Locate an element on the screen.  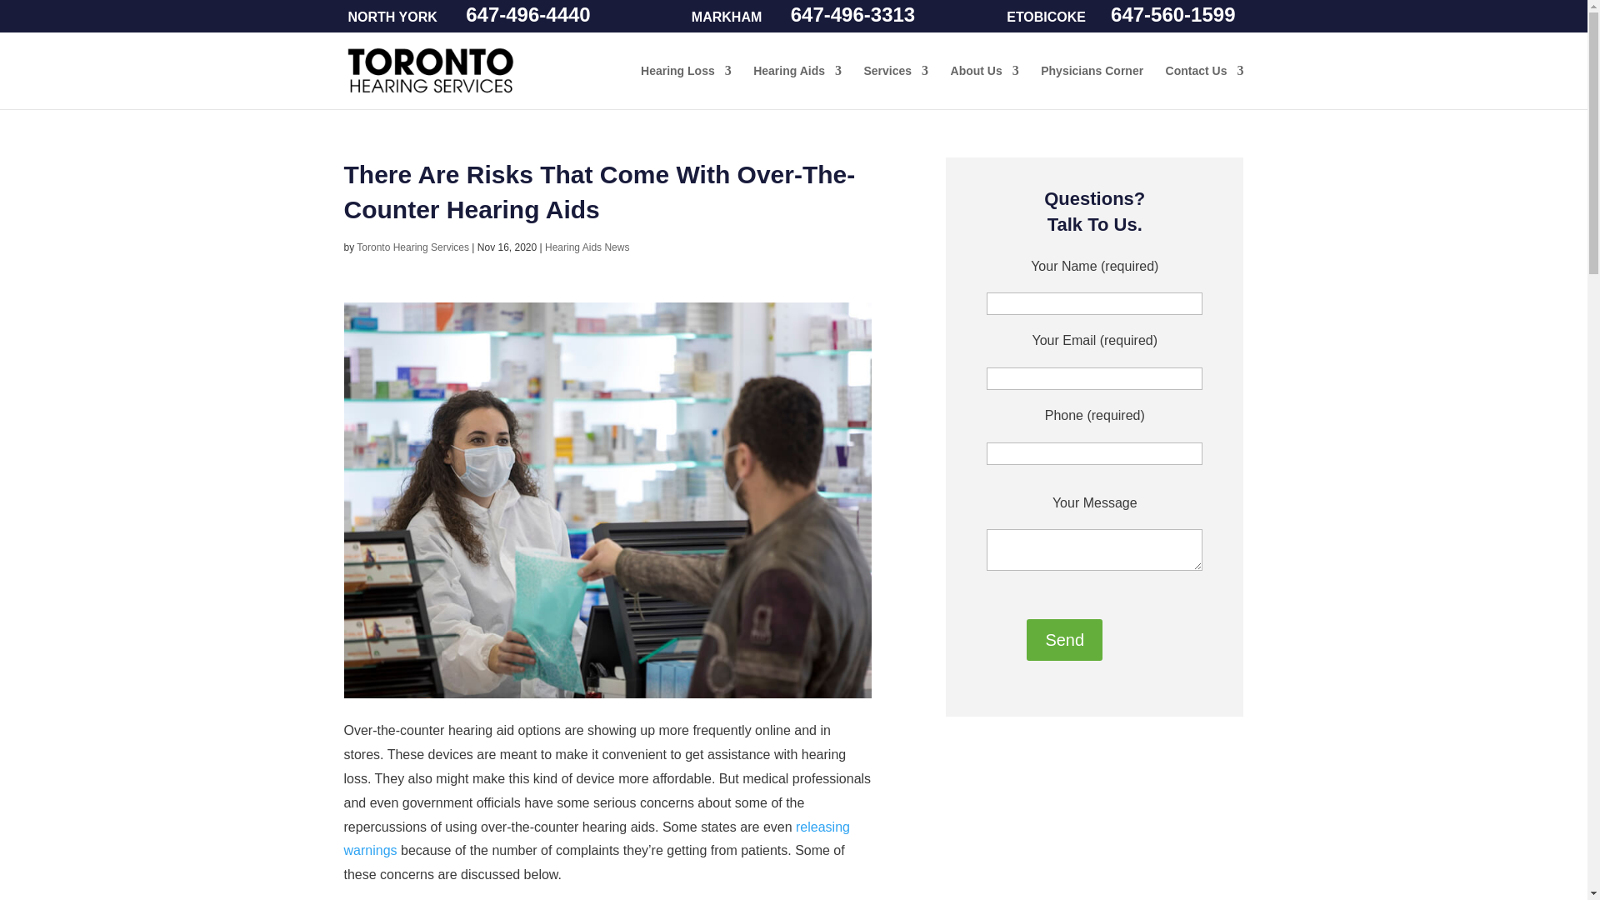
ETOBICOKE is located at coordinates (1046, 17).